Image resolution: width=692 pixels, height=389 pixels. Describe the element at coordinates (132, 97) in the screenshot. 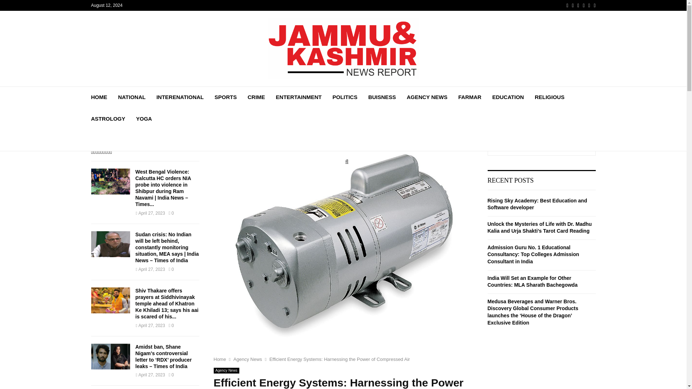

I see `NATIONAL` at that location.